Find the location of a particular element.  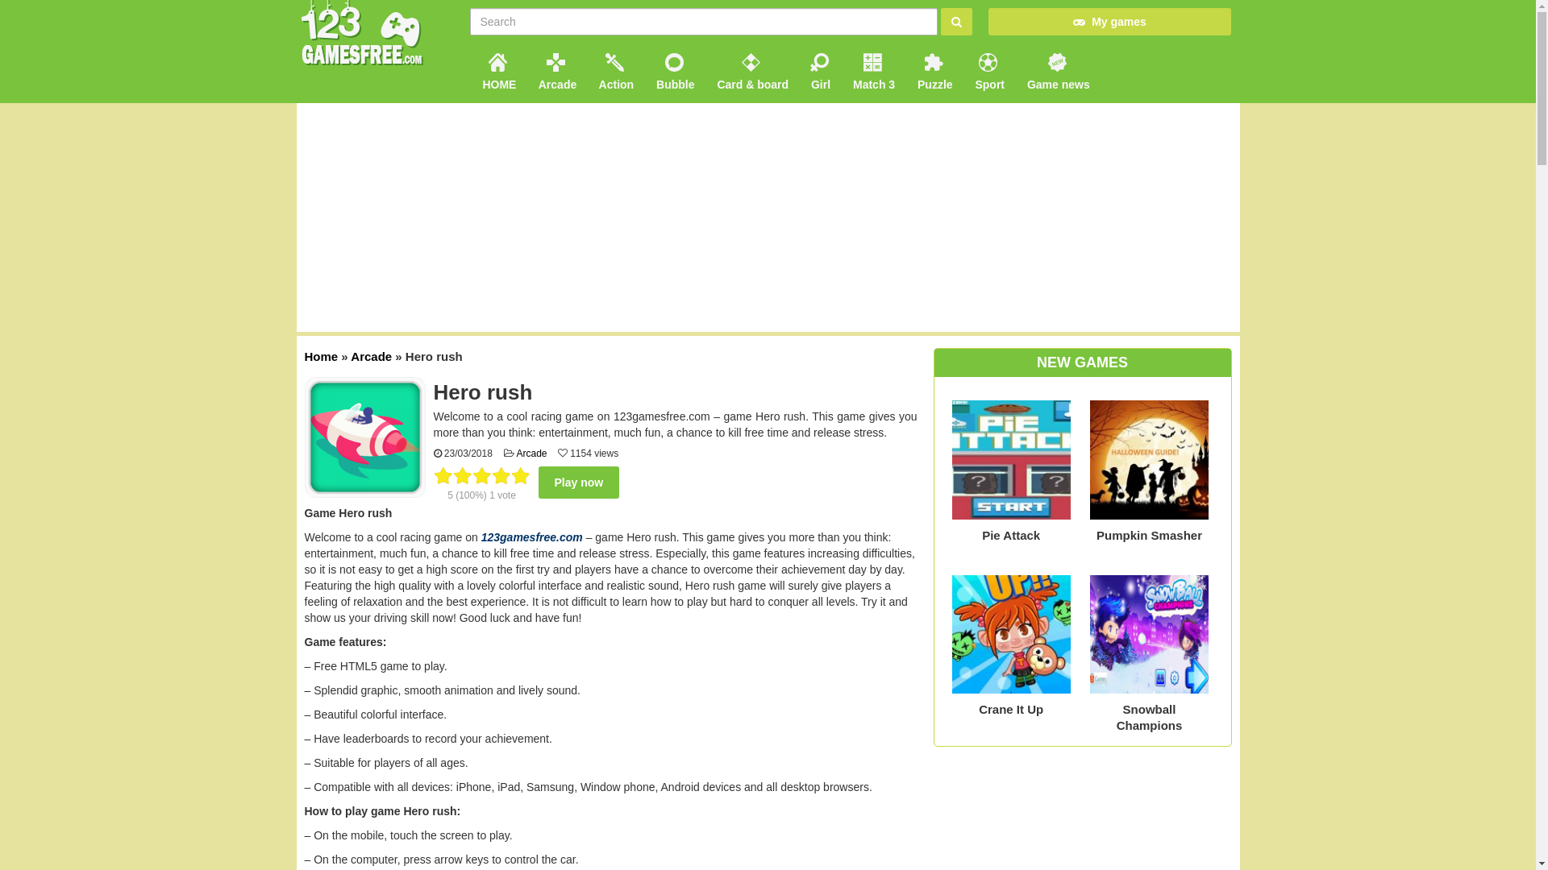

Hero rush is located at coordinates (365, 437).